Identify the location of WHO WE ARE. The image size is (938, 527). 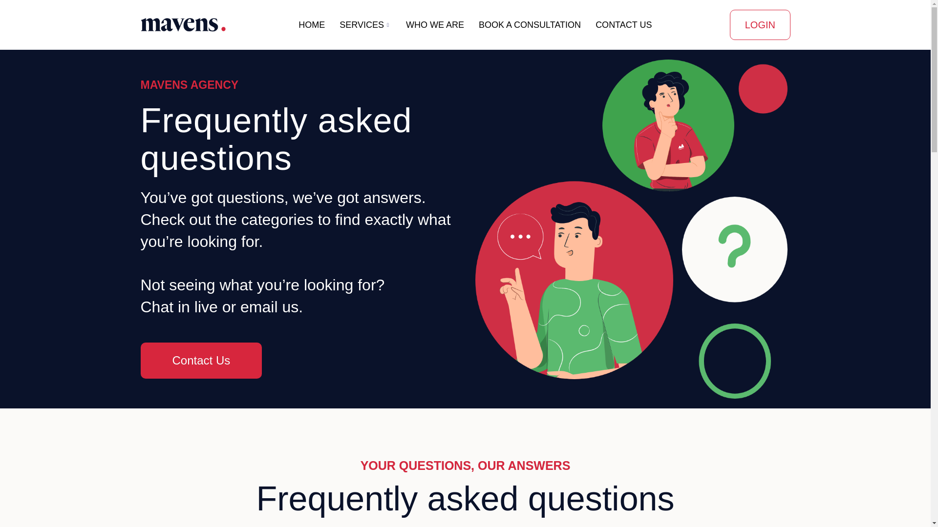
(435, 25).